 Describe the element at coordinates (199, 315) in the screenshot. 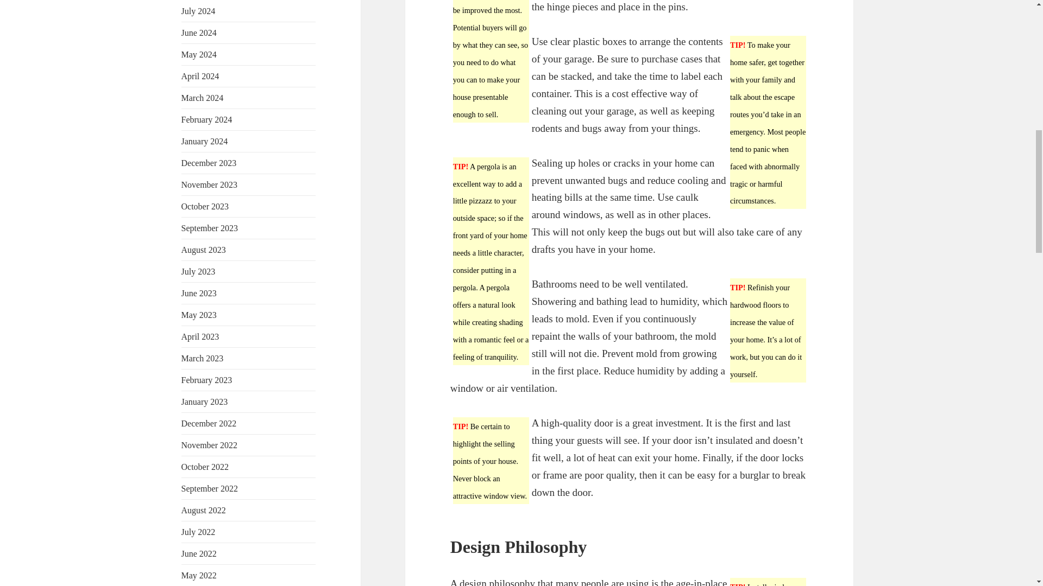

I see `May 2023` at that location.